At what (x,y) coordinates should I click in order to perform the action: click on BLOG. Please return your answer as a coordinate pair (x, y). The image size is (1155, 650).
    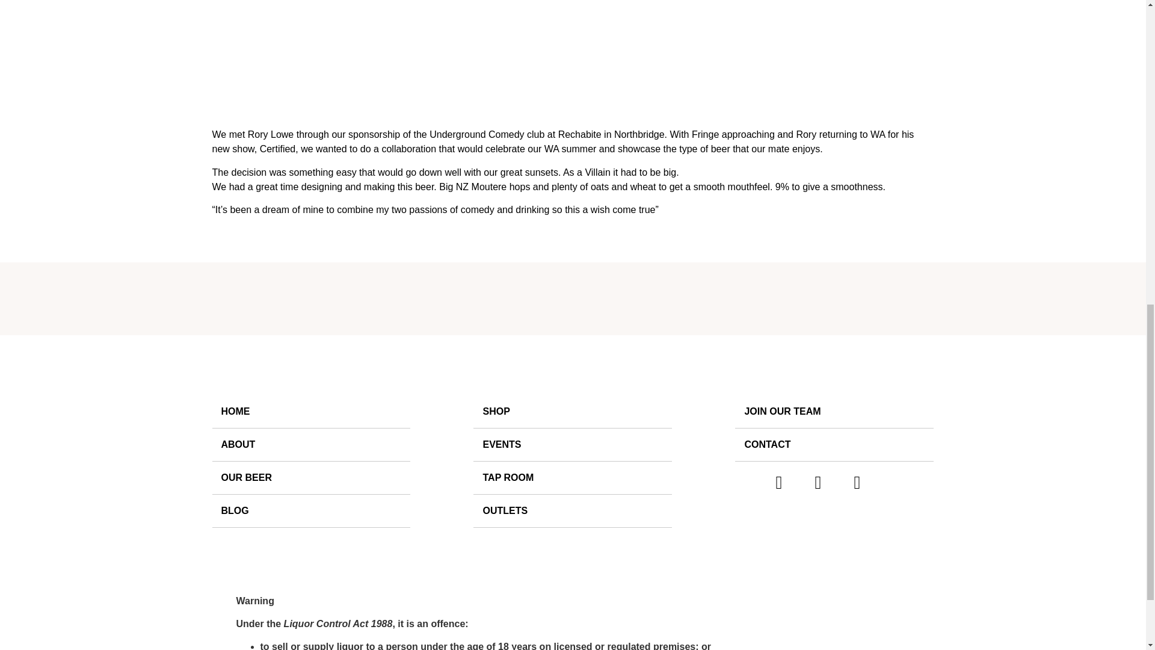
    Looking at the image, I should click on (310, 510).